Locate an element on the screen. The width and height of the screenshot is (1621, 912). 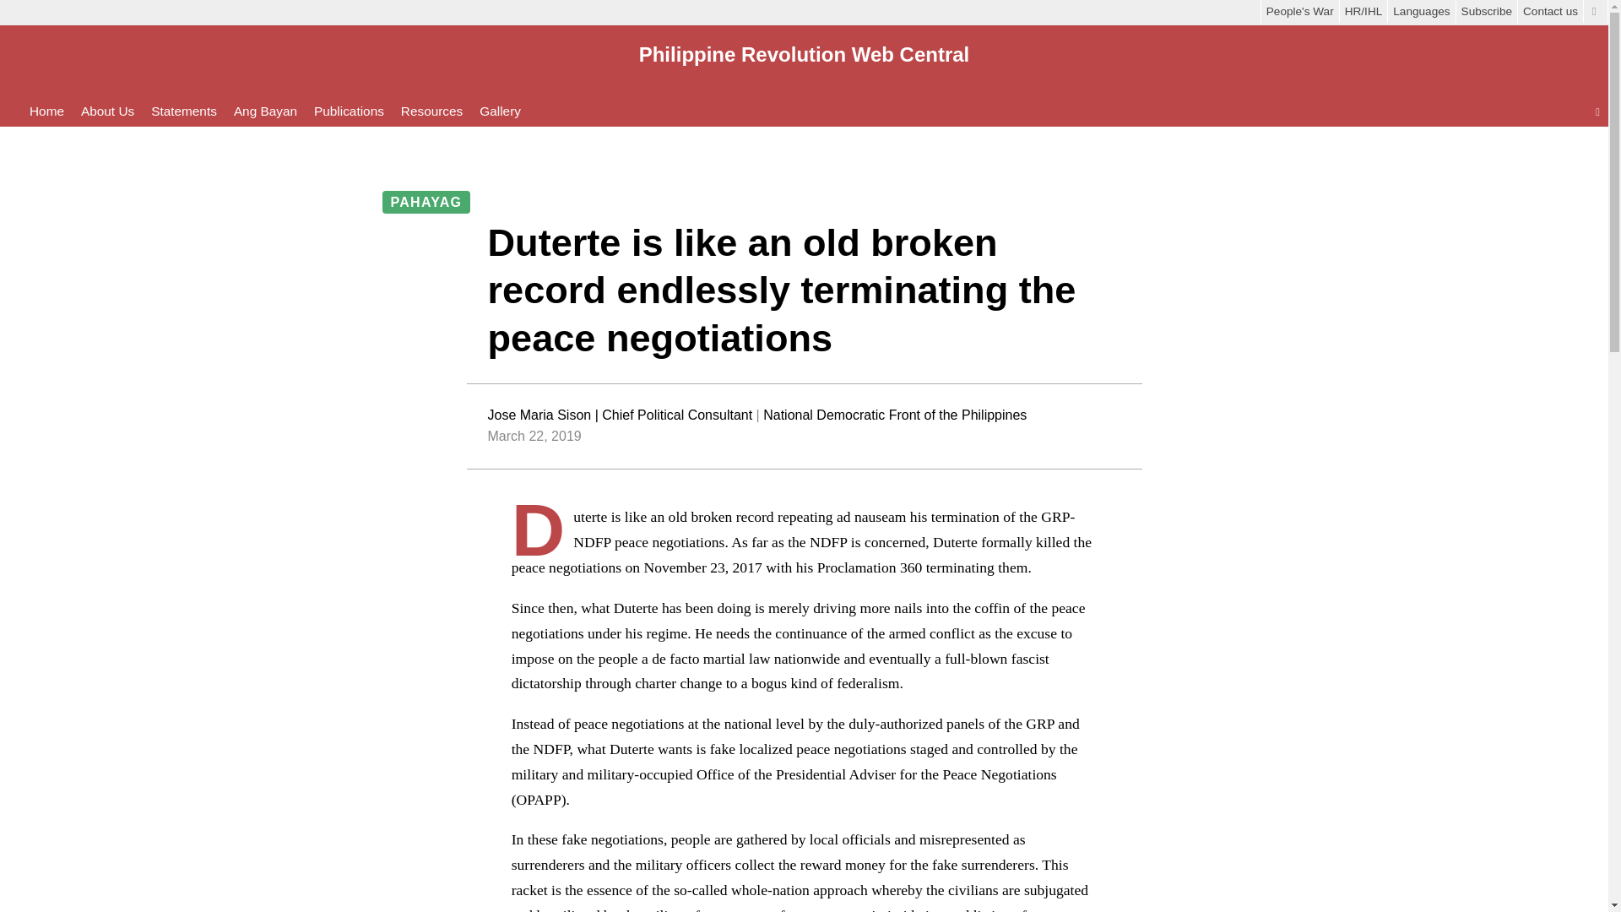
Publications is located at coordinates (350, 111).